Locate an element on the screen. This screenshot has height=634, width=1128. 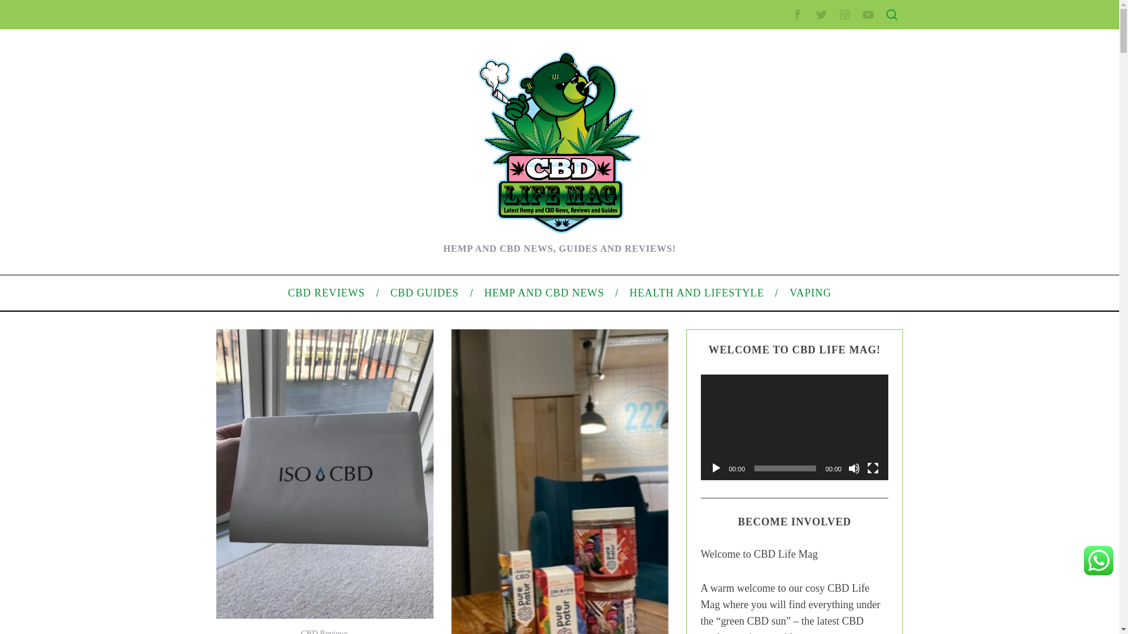
DMCA Policy is located at coordinates (772, 219).